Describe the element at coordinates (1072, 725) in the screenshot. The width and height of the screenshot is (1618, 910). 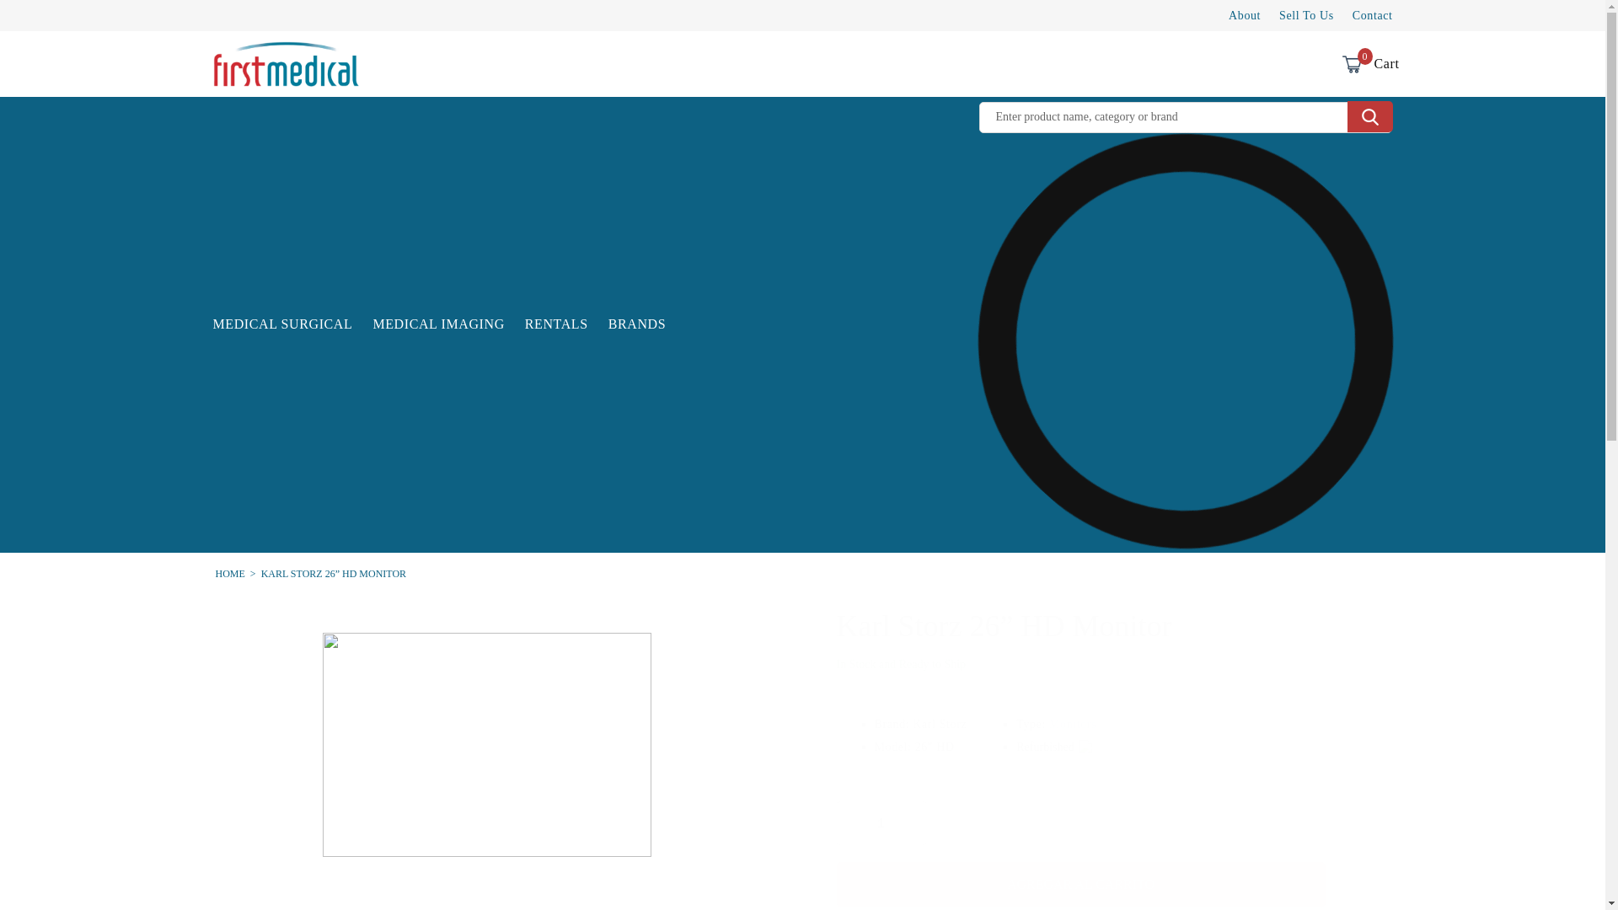
I see `Monitors` at that location.